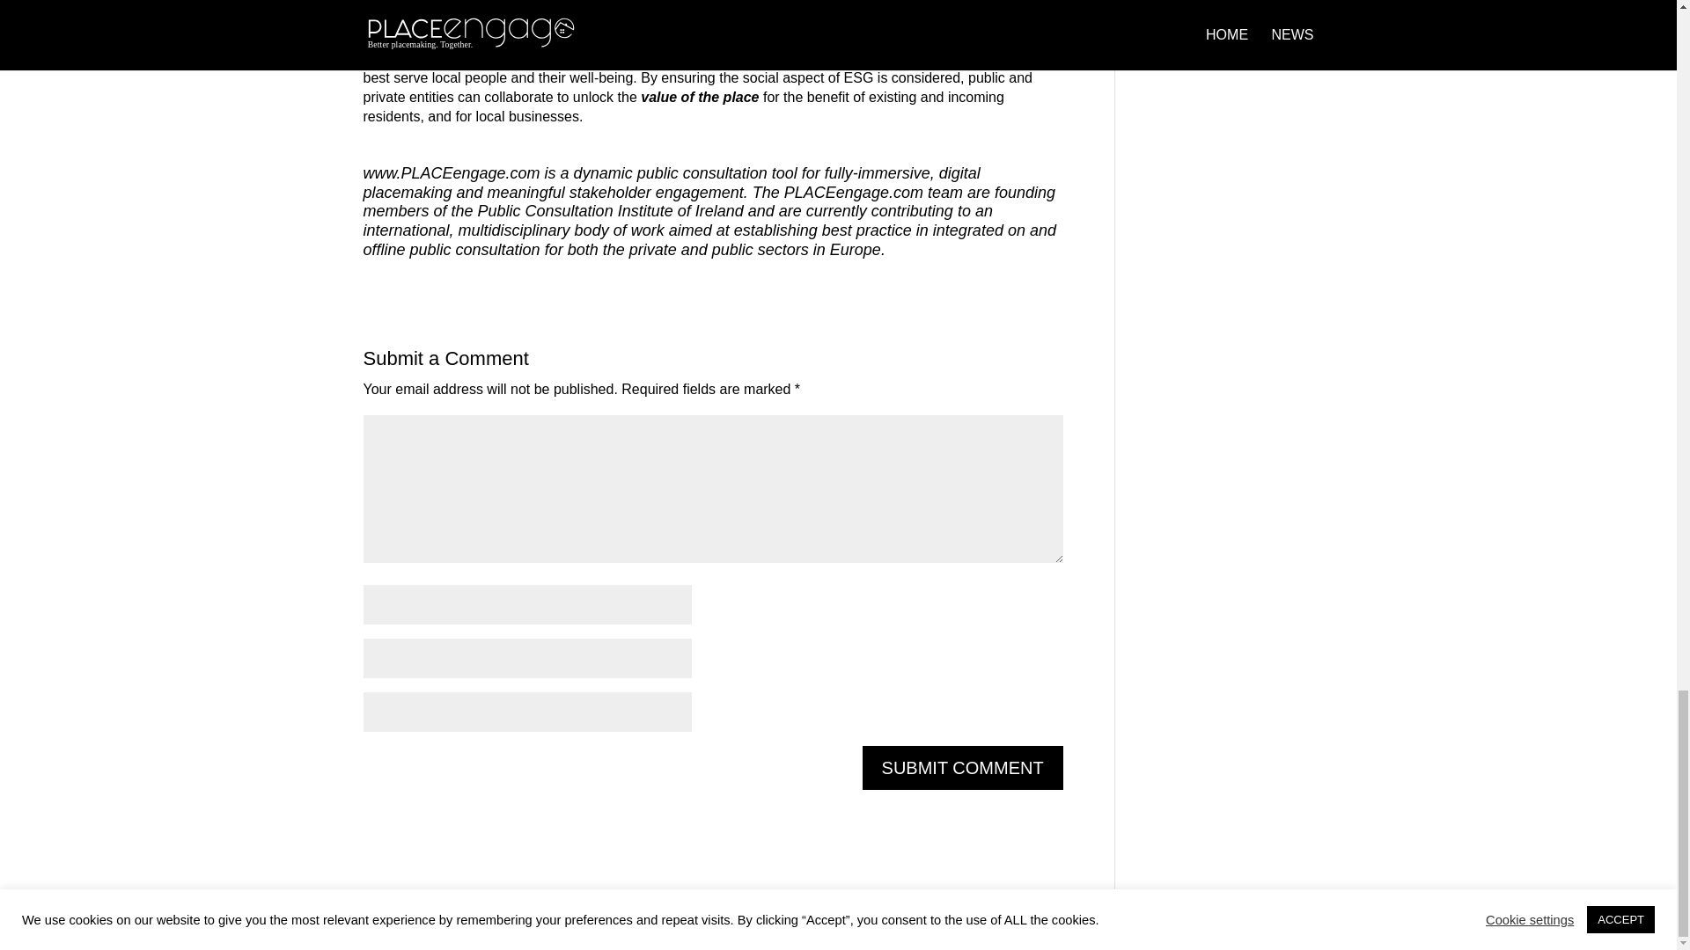 The image size is (1690, 950). Describe the element at coordinates (451, 172) in the screenshot. I see `www.PLACEengage.com` at that location.